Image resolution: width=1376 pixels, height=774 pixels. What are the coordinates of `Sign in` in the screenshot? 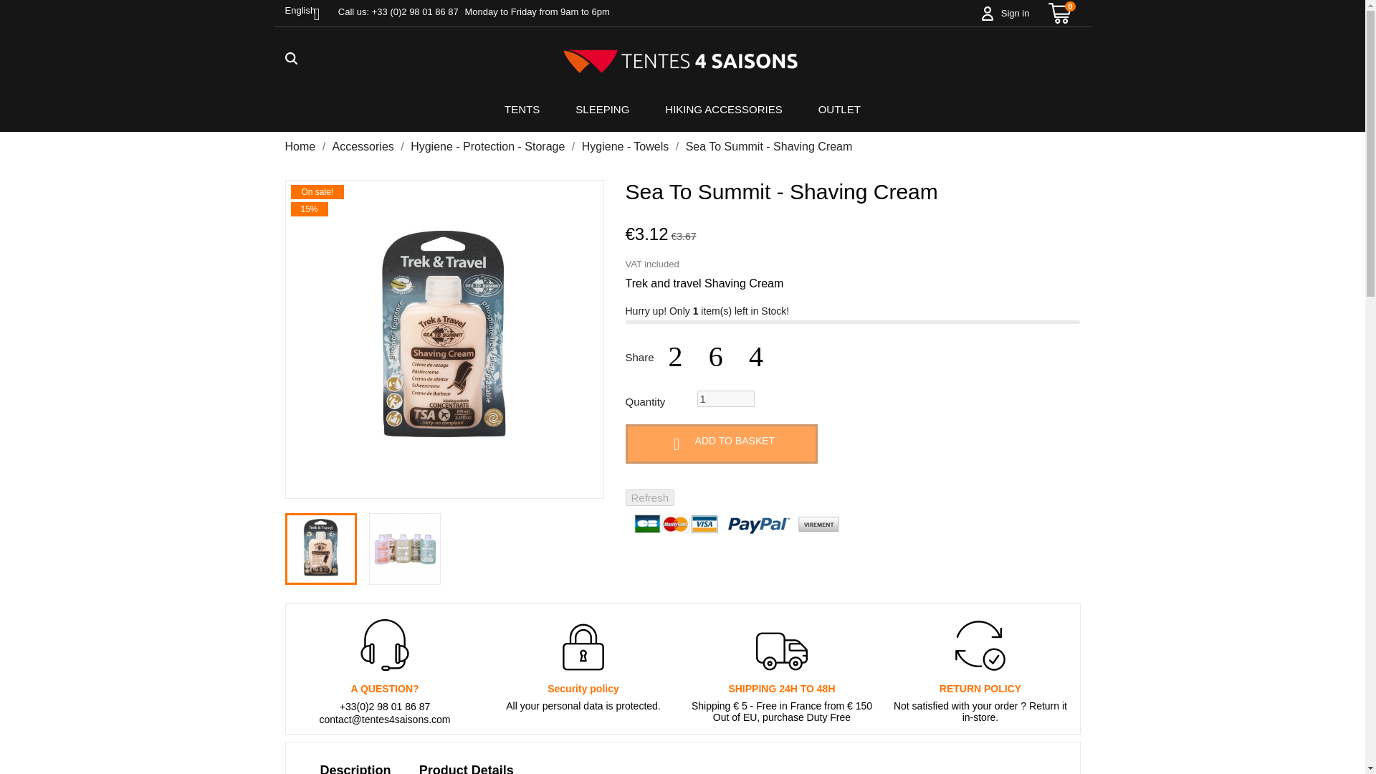 It's located at (1015, 13).